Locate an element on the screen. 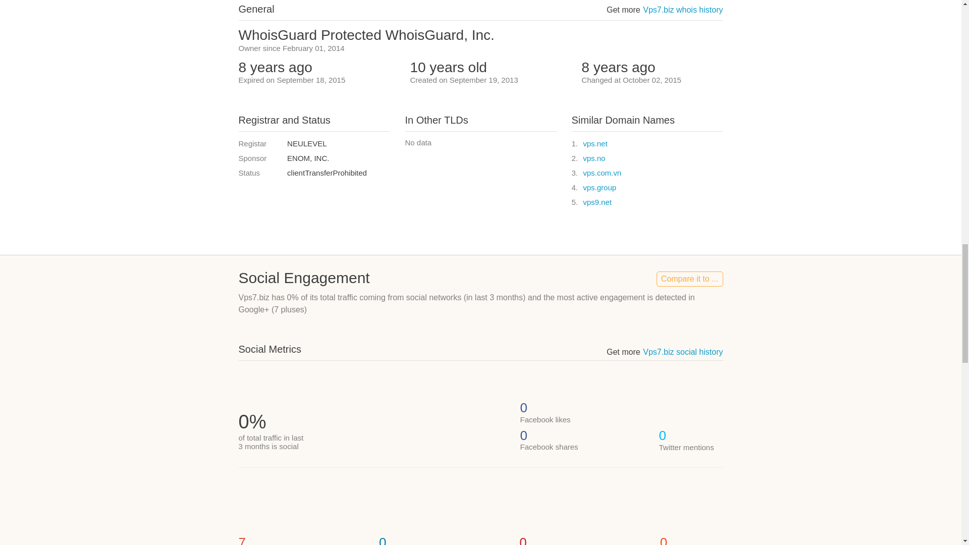 Image resolution: width=969 pixels, height=545 pixels. vps.net is located at coordinates (595, 143).